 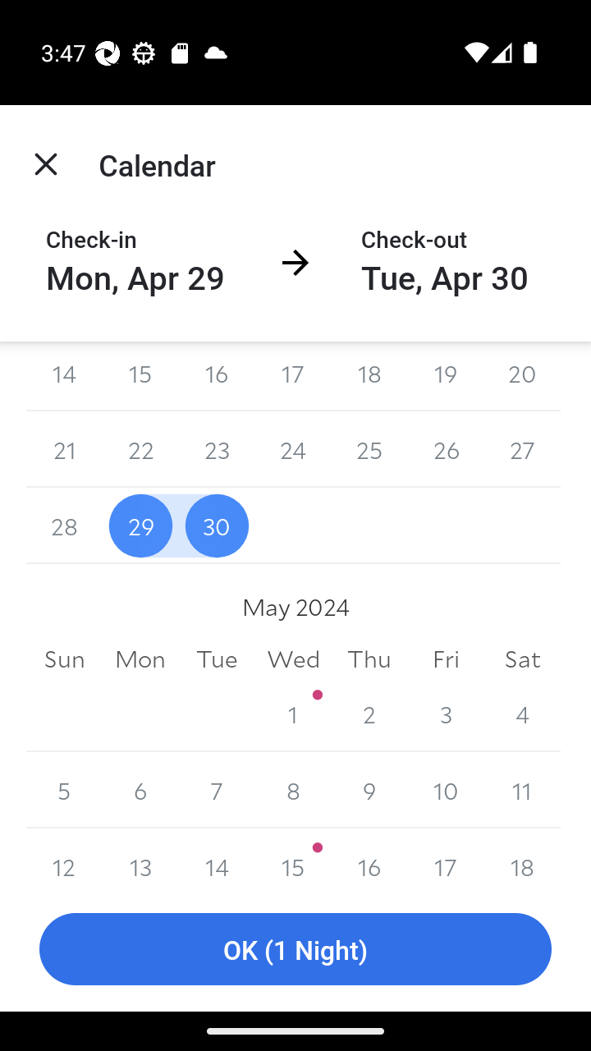 What do you see at coordinates (445, 857) in the screenshot?
I see `17 17 May 2024` at bounding box center [445, 857].